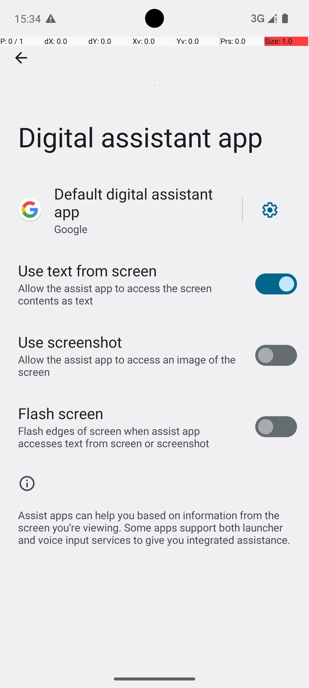 This screenshot has width=309, height=688. Describe the element at coordinates (130, 294) in the screenshot. I see `Allow the assist app to access the screen contents as text` at that location.